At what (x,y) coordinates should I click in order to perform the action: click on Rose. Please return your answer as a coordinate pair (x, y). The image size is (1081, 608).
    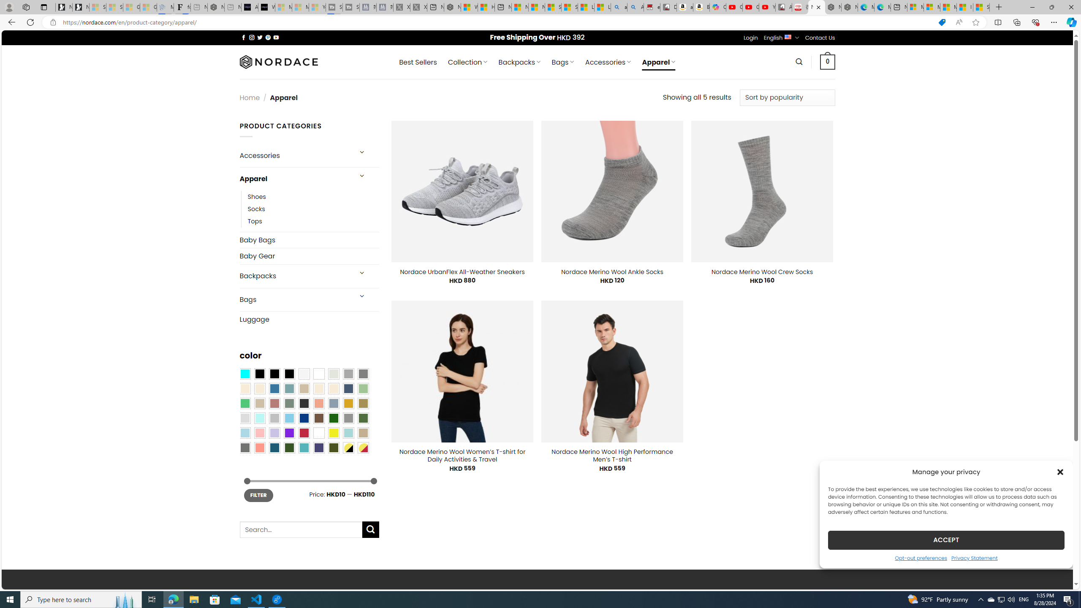
    Looking at the image, I should click on (274, 403).